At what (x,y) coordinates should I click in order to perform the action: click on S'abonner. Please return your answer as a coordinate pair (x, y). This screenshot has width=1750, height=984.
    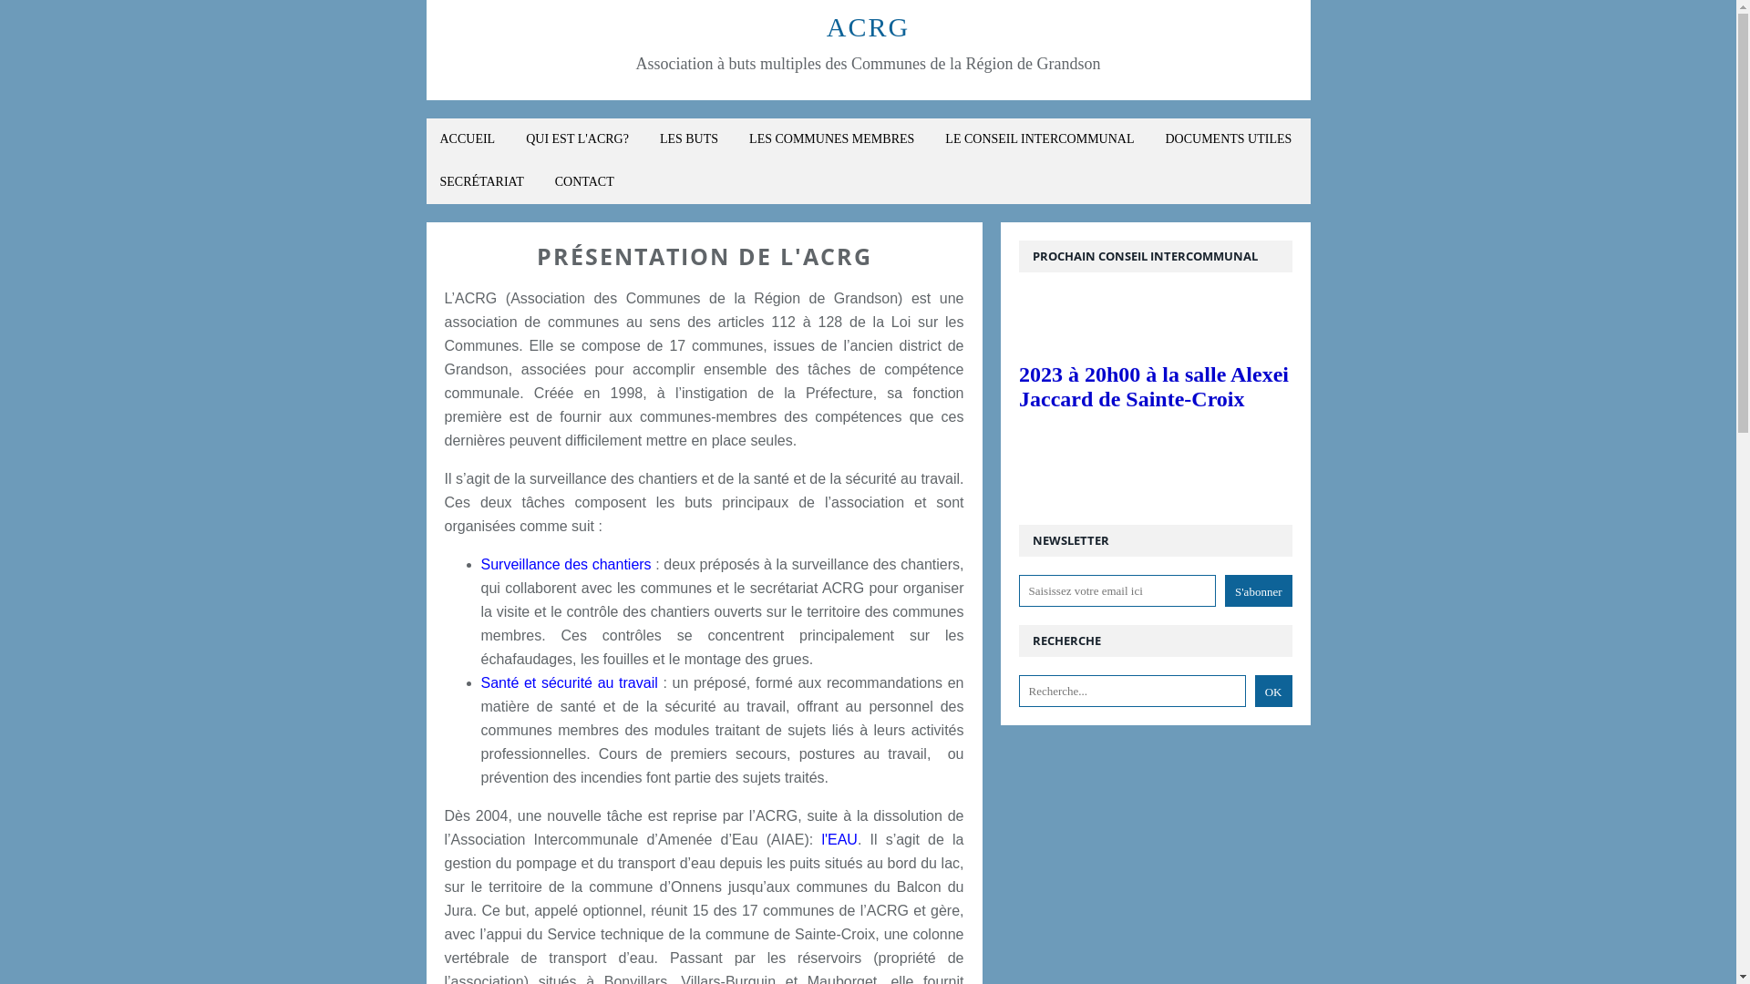
    Looking at the image, I should click on (1258, 590).